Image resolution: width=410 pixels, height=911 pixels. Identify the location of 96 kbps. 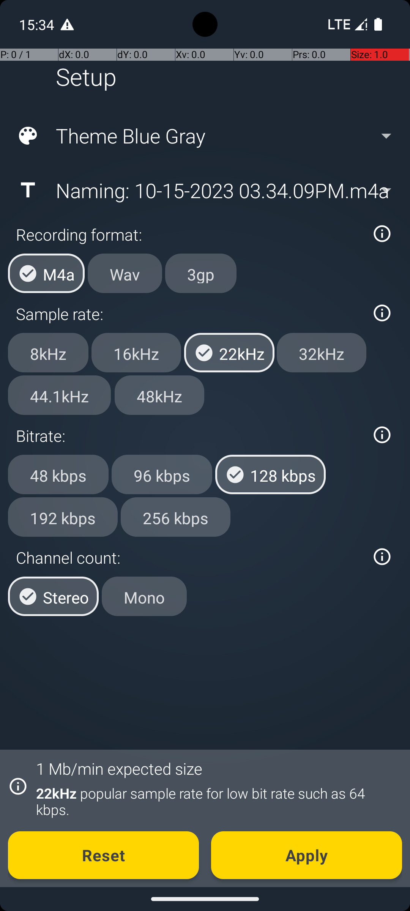
(162, 474).